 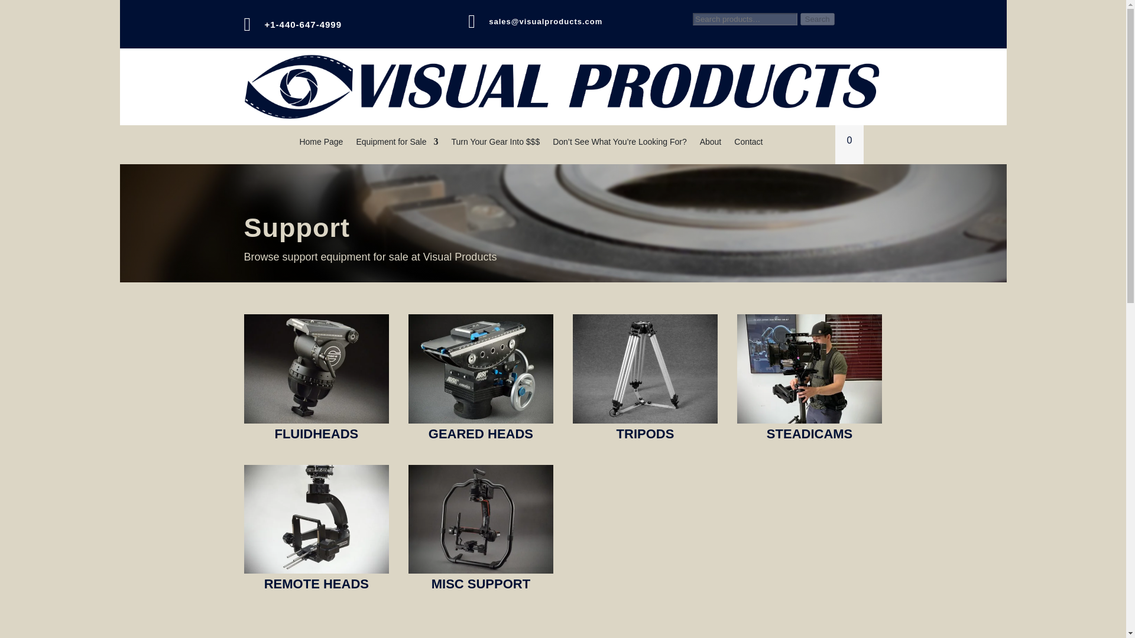 What do you see at coordinates (316, 519) in the screenshot?
I see `Remote Heads` at bounding box center [316, 519].